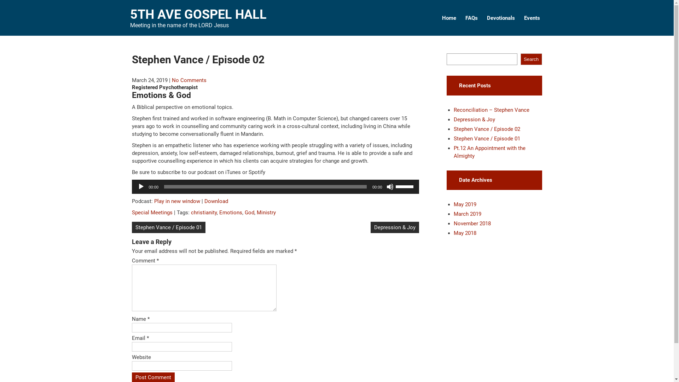 The image size is (679, 382). What do you see at coordinates (489, 152) in the screenshot?
I see `Pt.12 An Appointment with the Almighty` at bounding box center [489, 152].